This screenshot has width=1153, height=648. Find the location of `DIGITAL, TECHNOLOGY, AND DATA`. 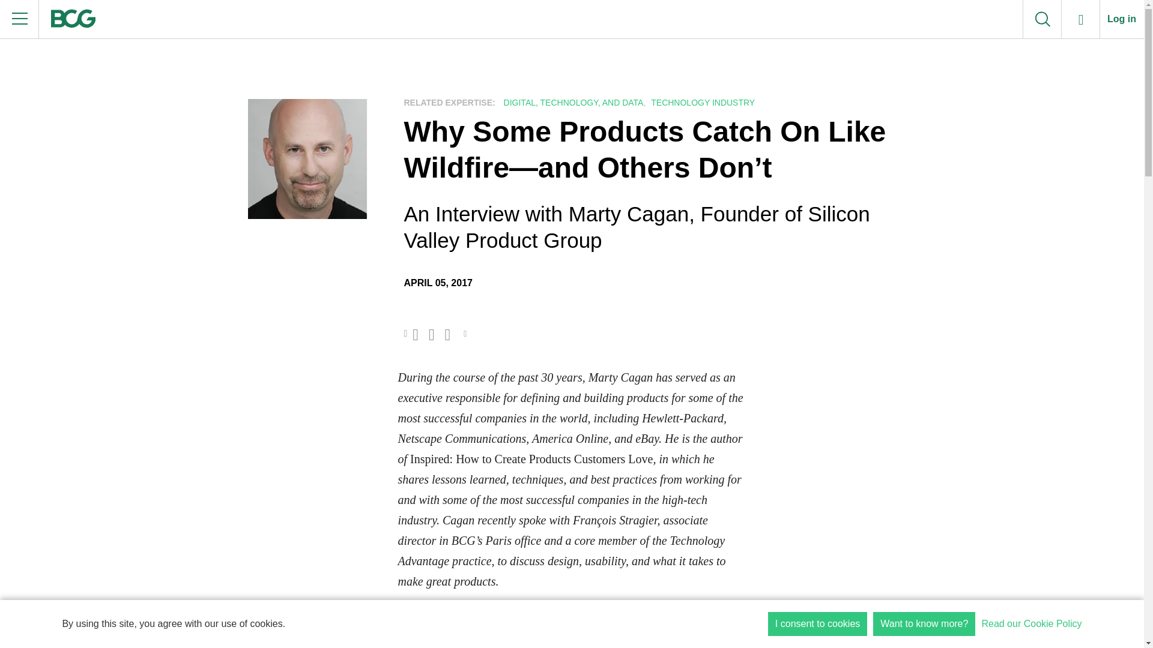

DIGITAL, TECHNOLOGY, AND DATA is located at coordinates (572, 103).